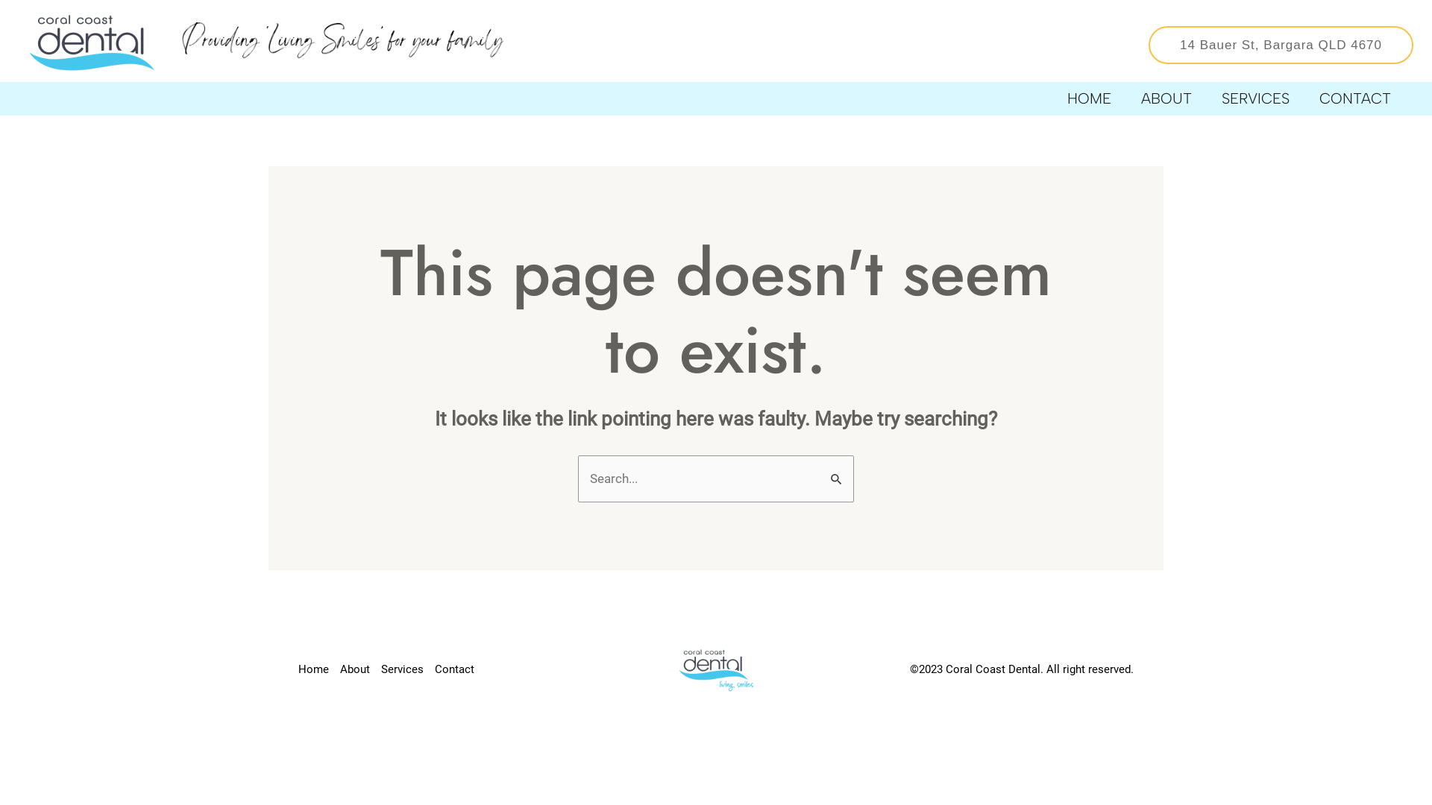 The width and height of the screenshot is (1432, 805). Describe the element at coordinates (1166, 98) in the screenshot. I see `ABOUT` at that location.